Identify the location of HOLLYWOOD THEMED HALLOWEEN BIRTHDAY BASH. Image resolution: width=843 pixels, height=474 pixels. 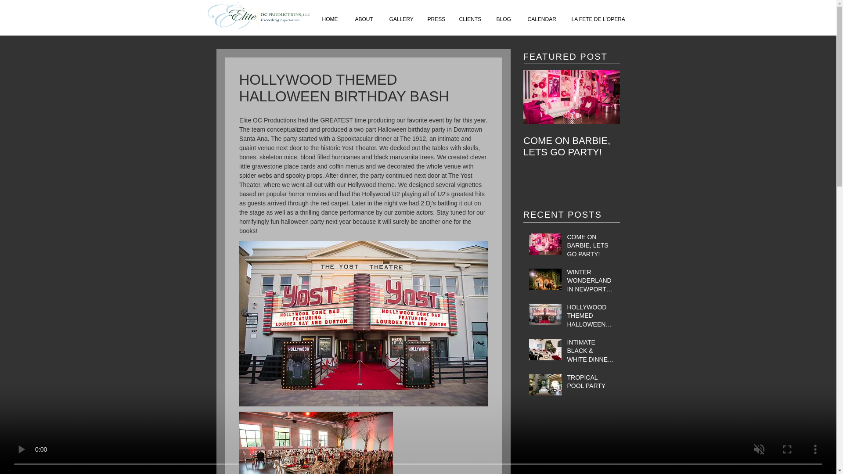
(591, 318).